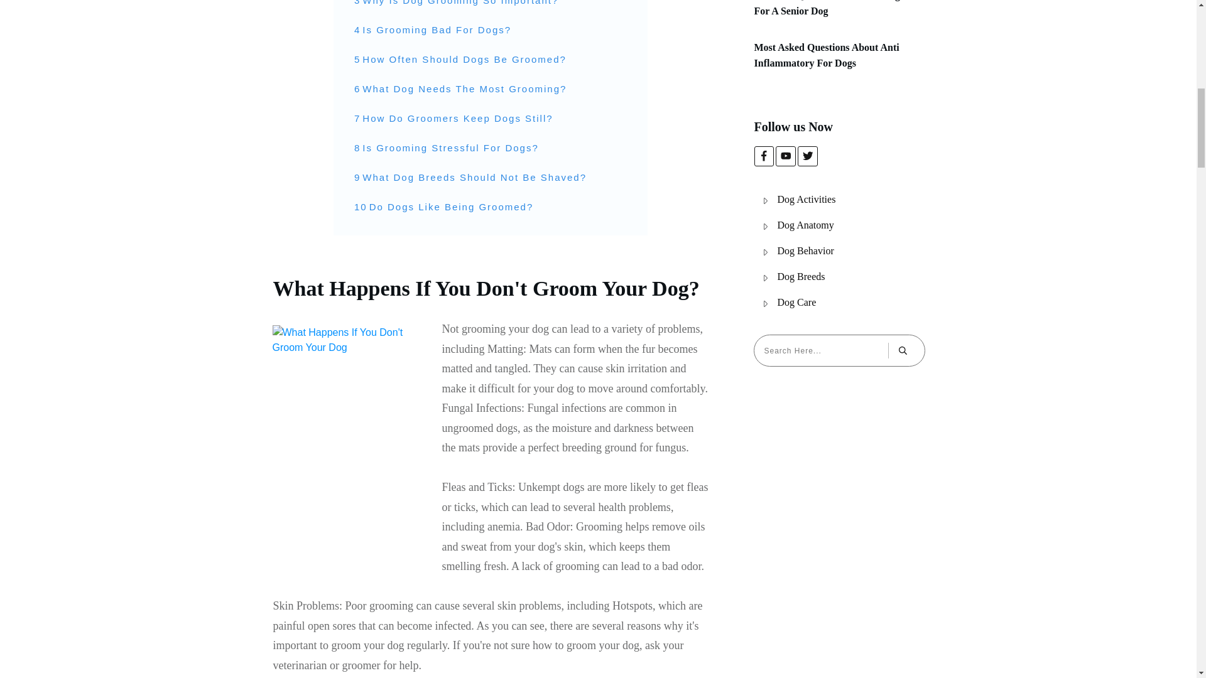 The width and height of the screenshot is (1206, 678). I want to click on Is Grooming Bad For Dogs?, so click(437, 30).